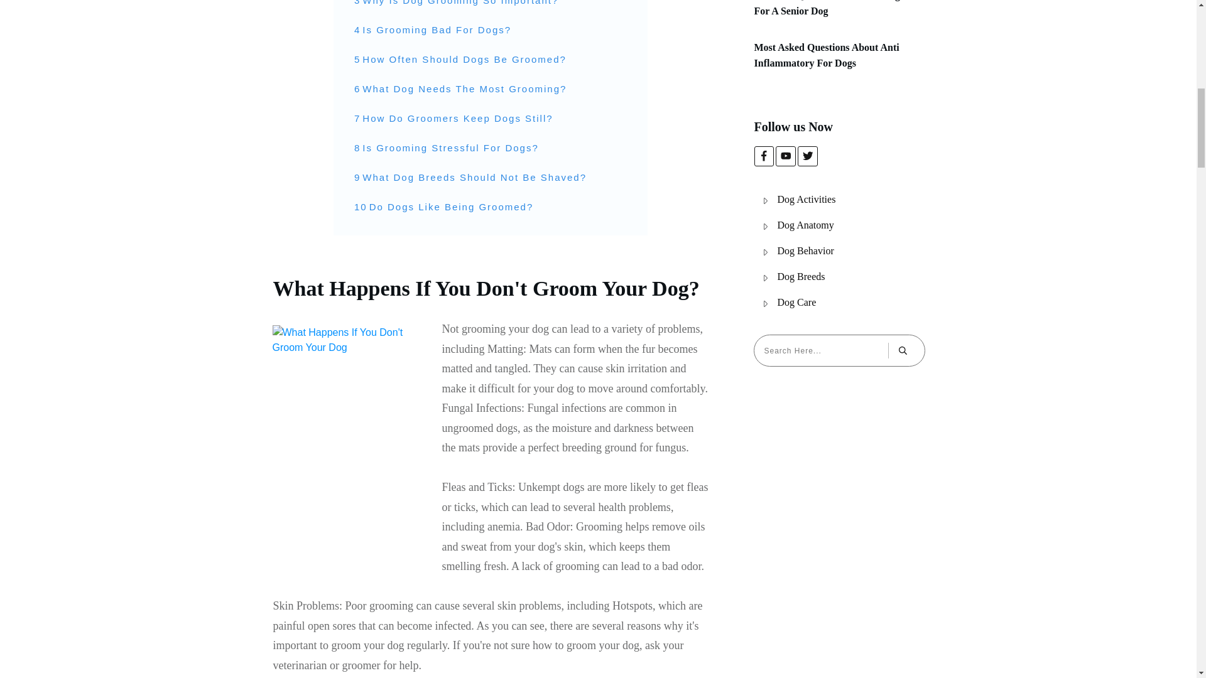 The width and height of the screenshot is (1206, 678). I want to click on Is Grooming Bad For Dogs?, so click(437, 30).